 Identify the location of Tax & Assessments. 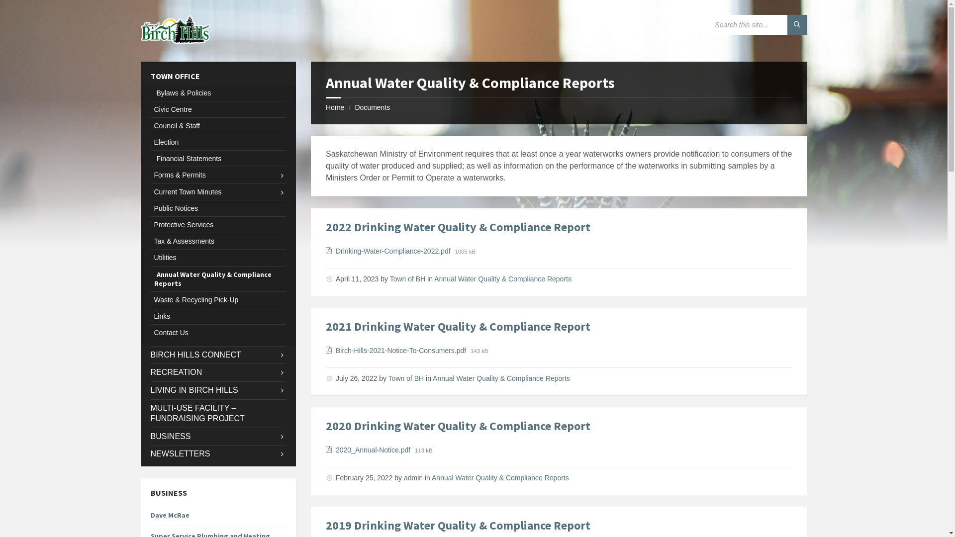
(218, 241).